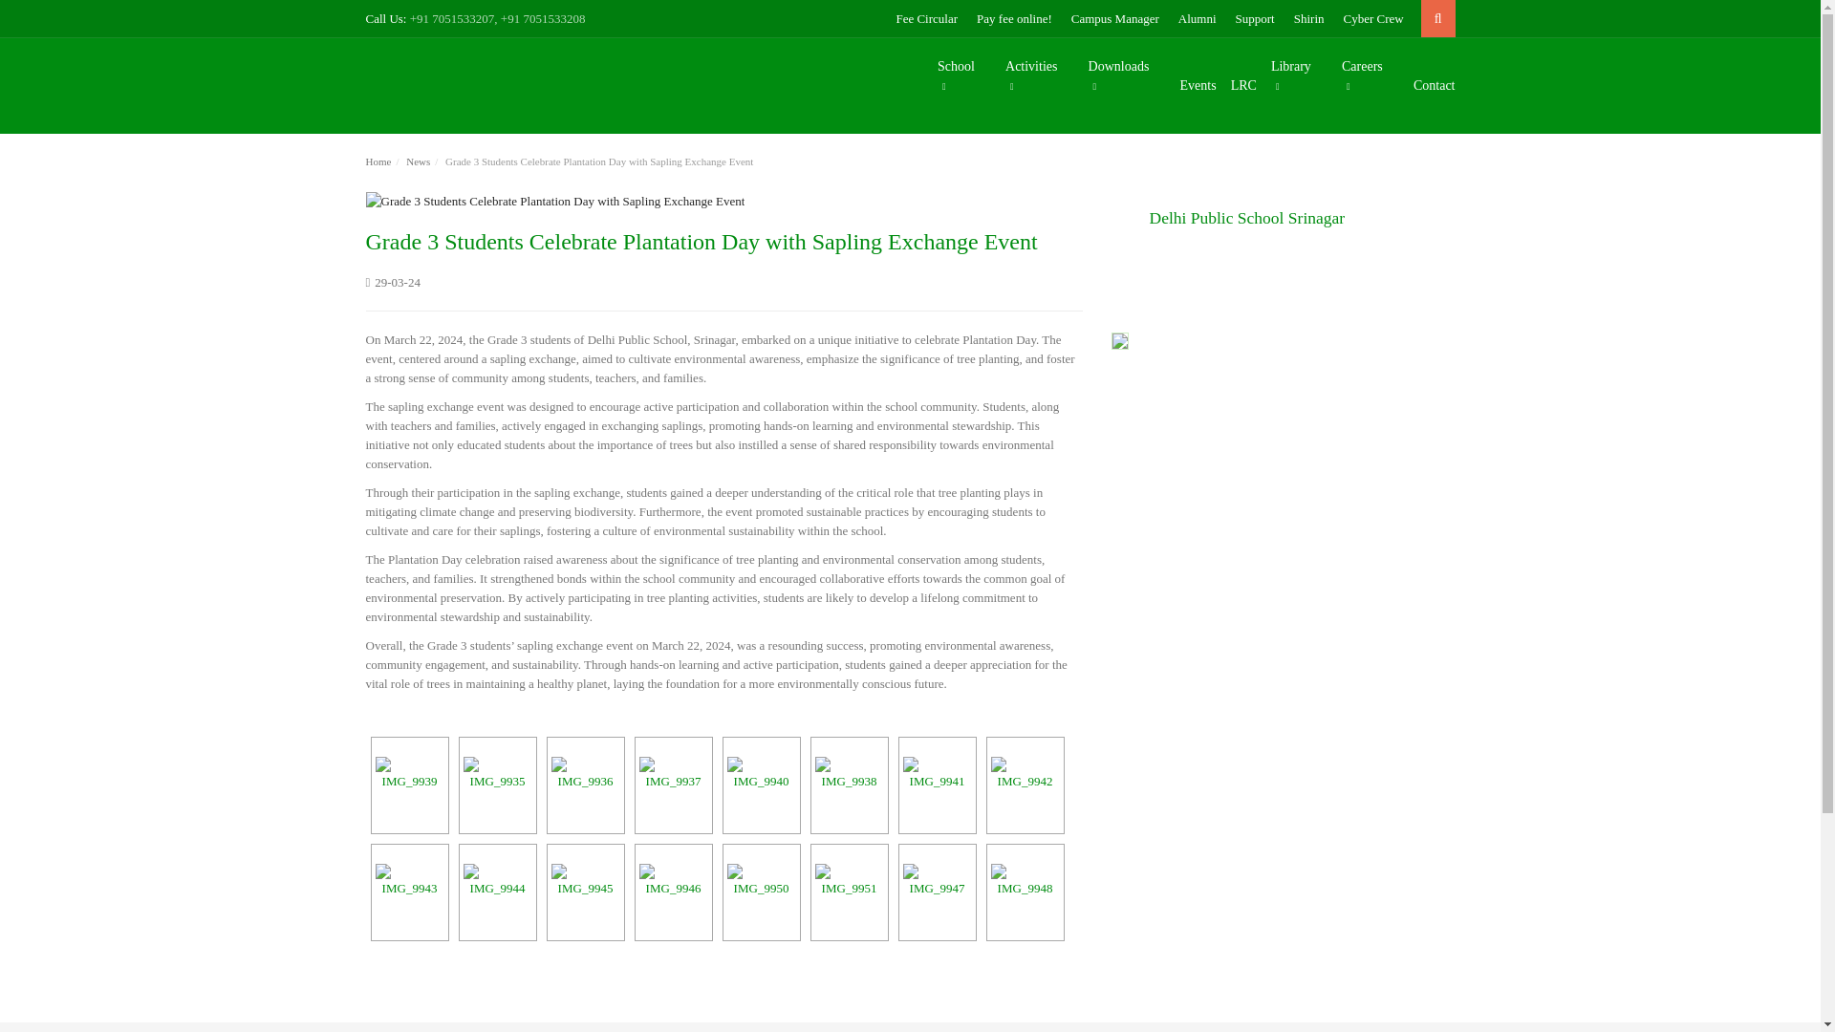 Image resolution: width=1835 pixels, height=1032 pixels. I want to click on Alumni, so click(1197, 18).